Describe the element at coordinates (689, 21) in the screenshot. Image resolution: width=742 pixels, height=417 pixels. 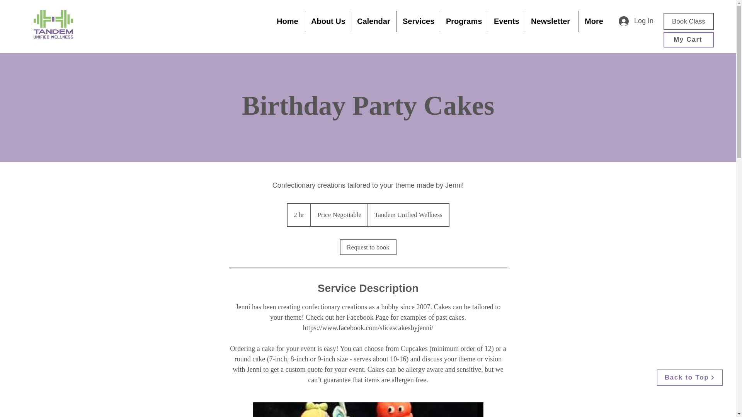
I see `Book Class` at that location.